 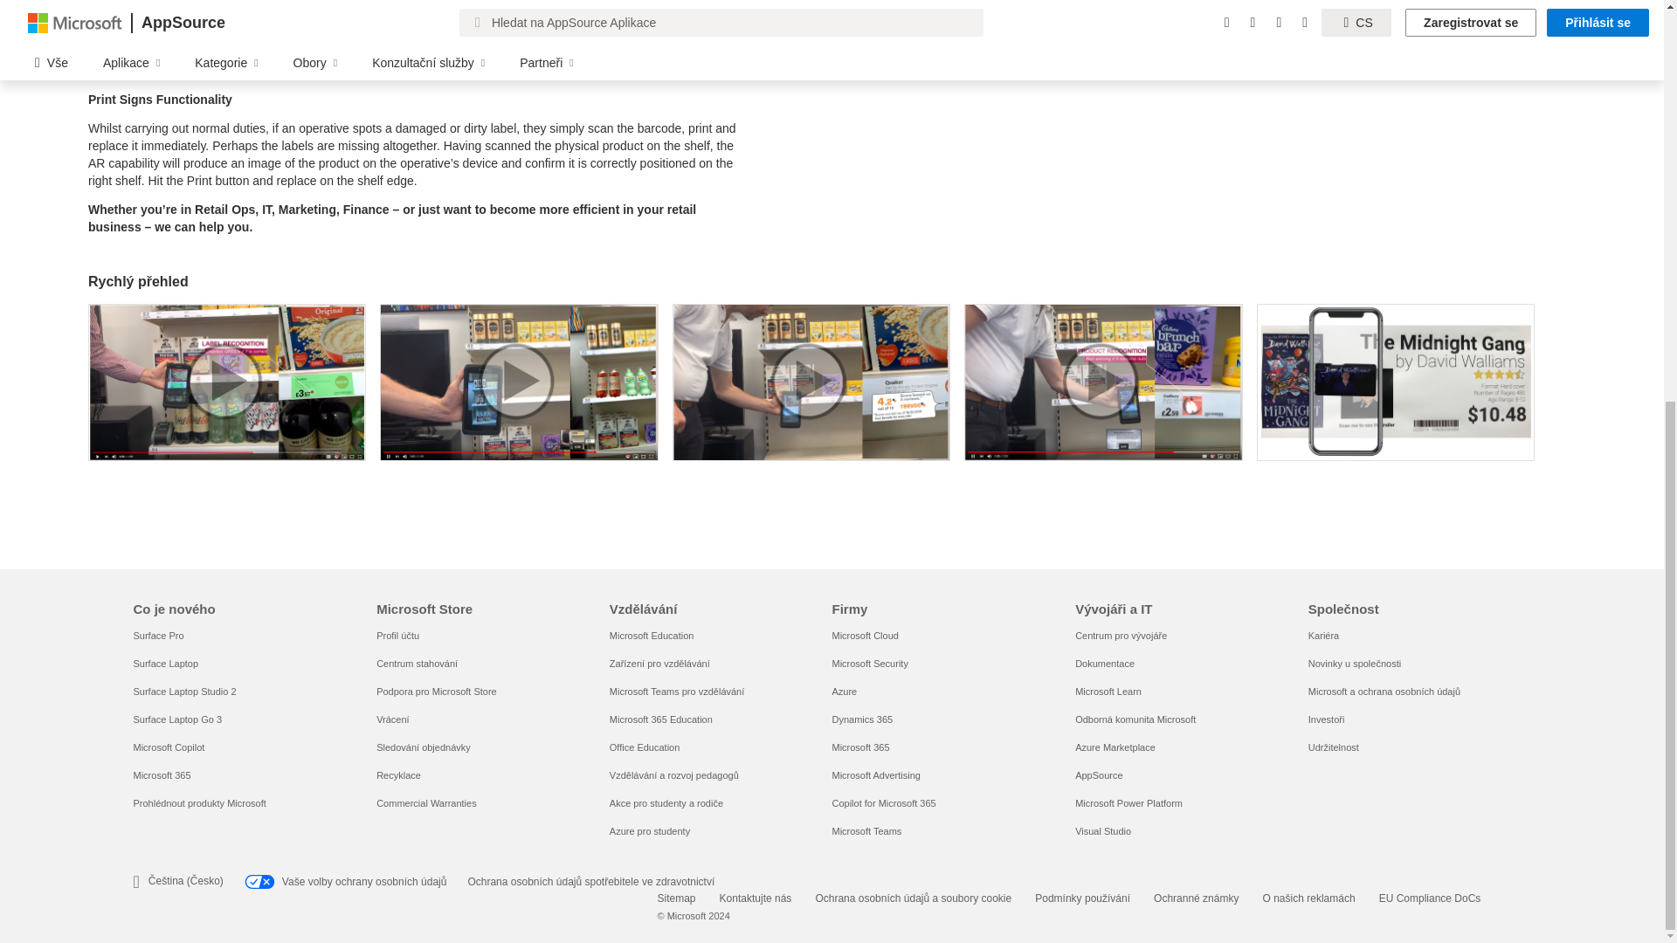 What do you see at coordinates (168, 747) in the screenshot?
I see `Microsoft Copilot` at bounding box center [168, 747].